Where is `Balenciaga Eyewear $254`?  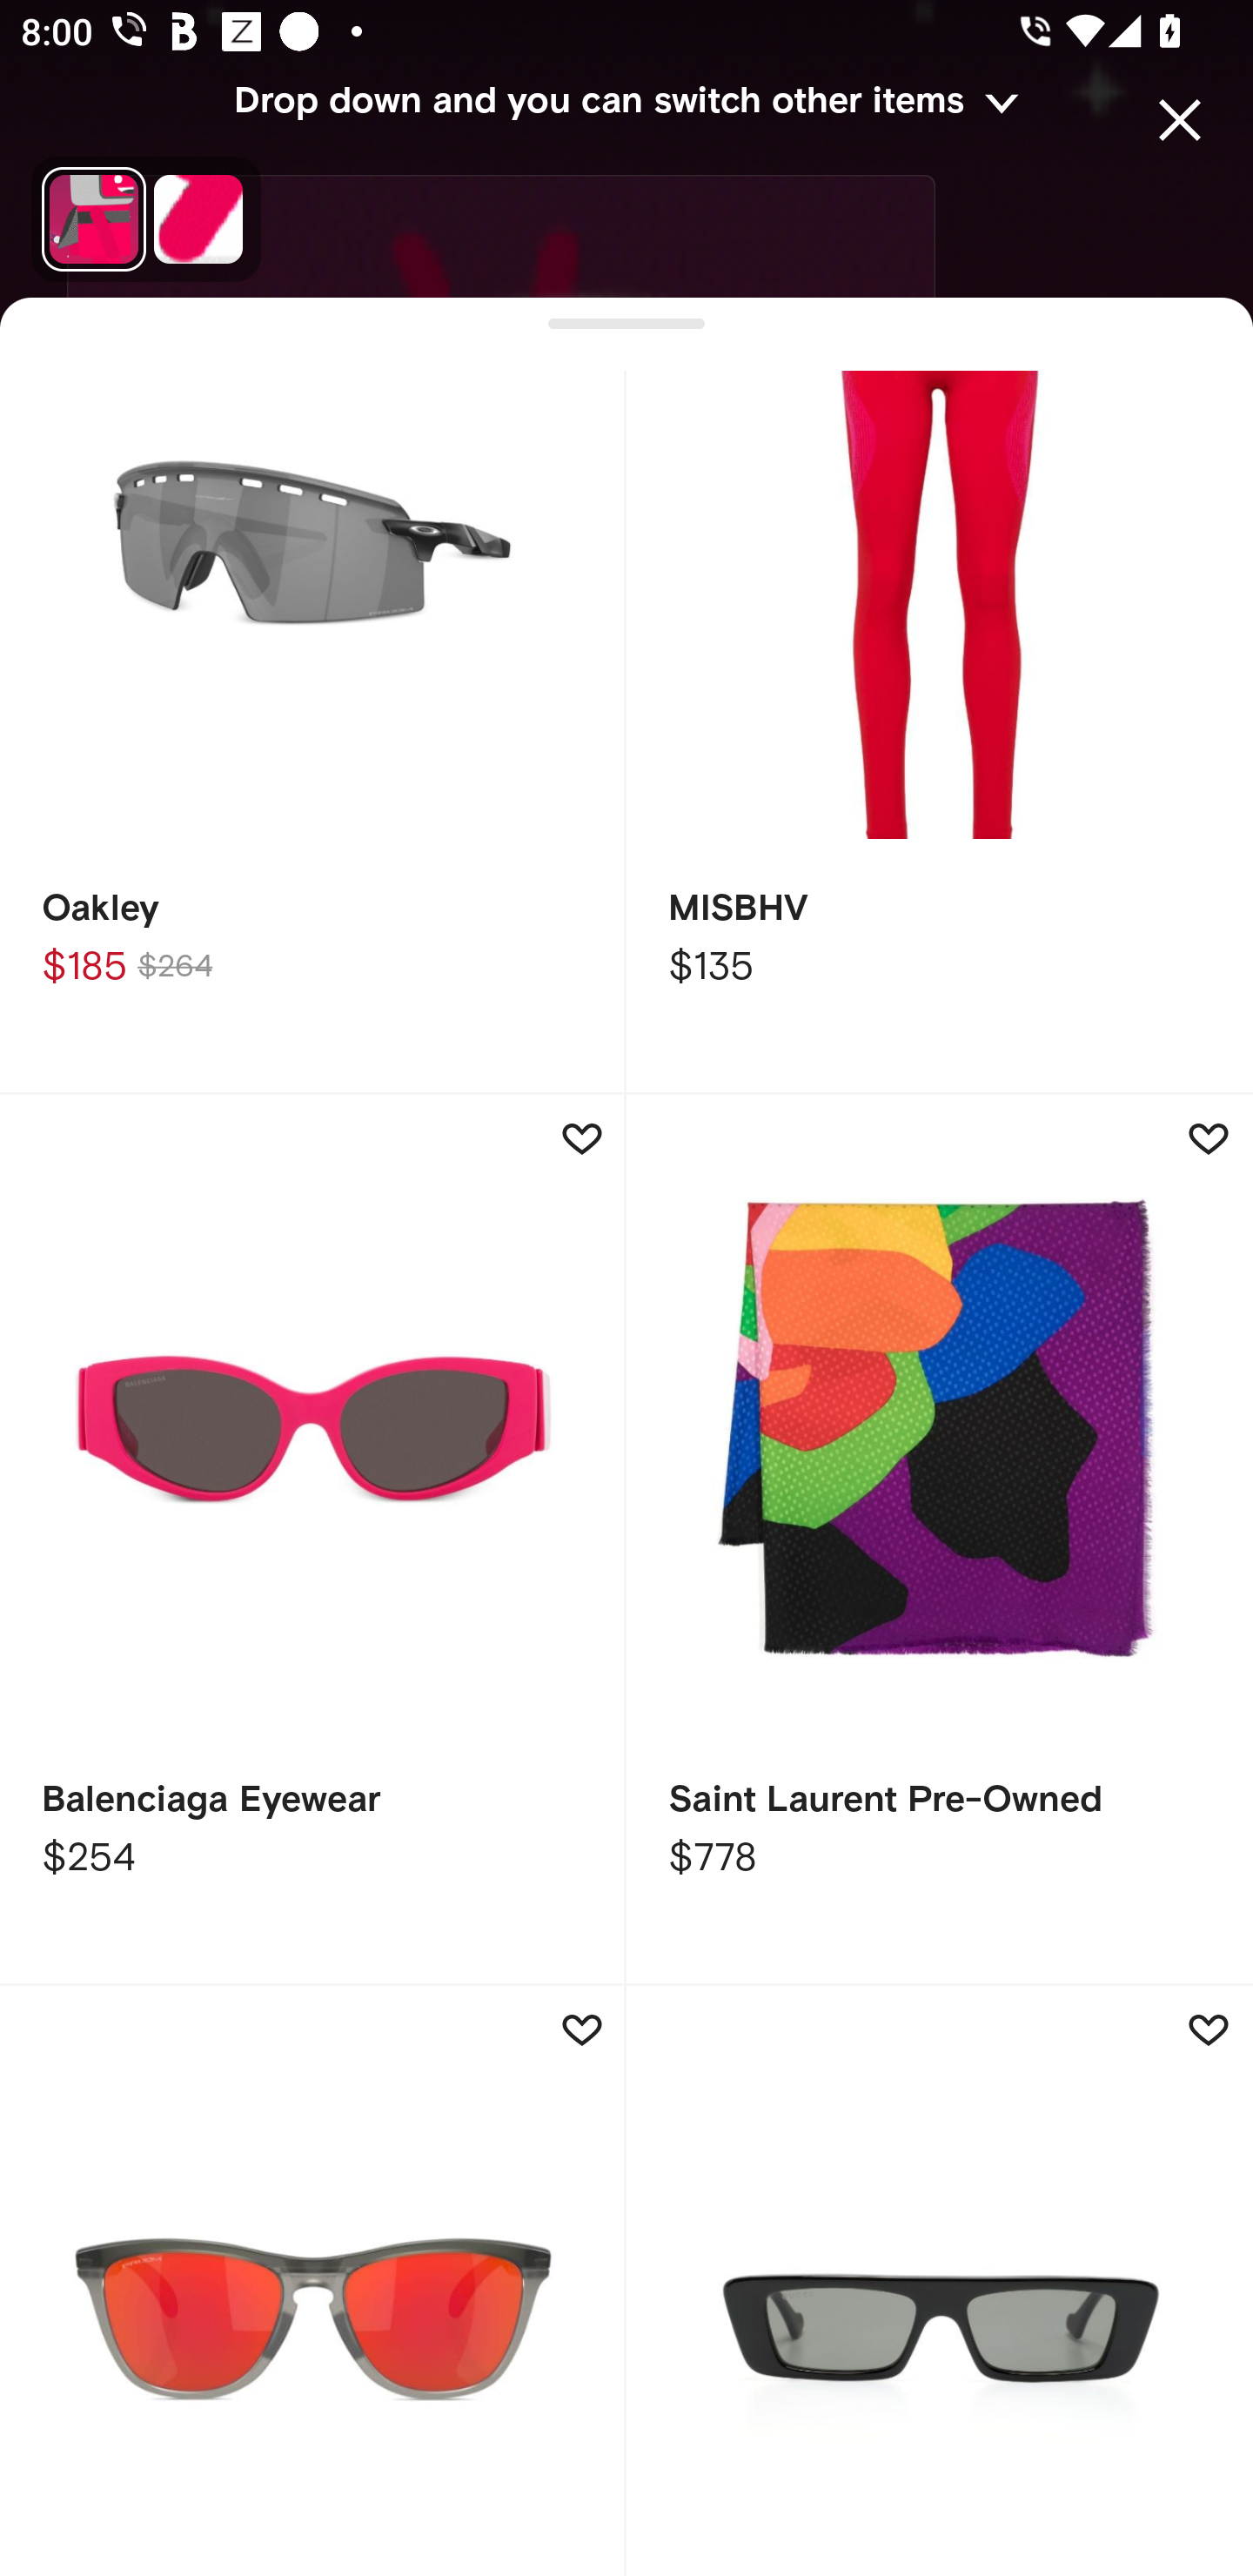 Balenciaga Eyewear $254 is located at coordinates (313, 1540).